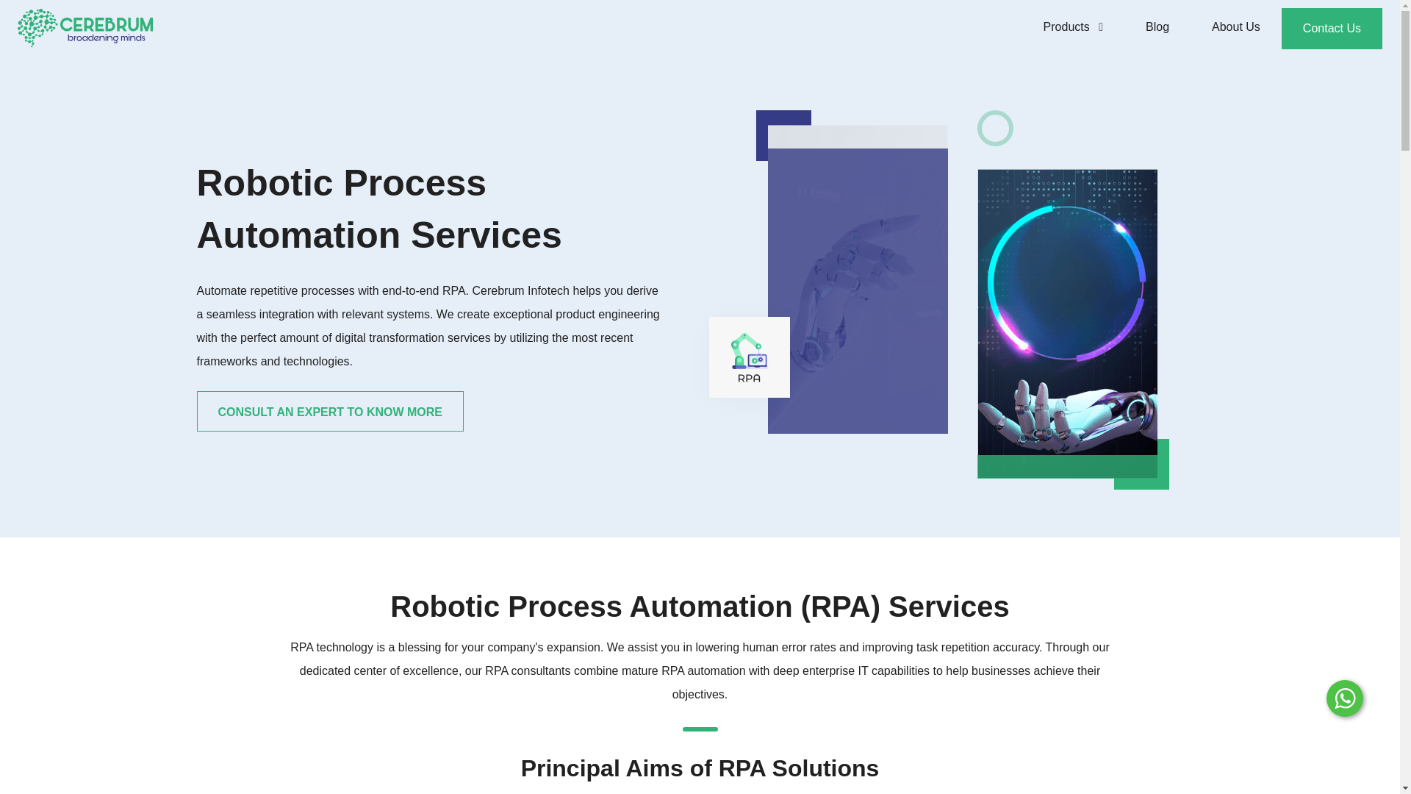 Image resolution: width=1411 pixels, height=794 pixels. I want to click on About Us, so click(1236, 28).